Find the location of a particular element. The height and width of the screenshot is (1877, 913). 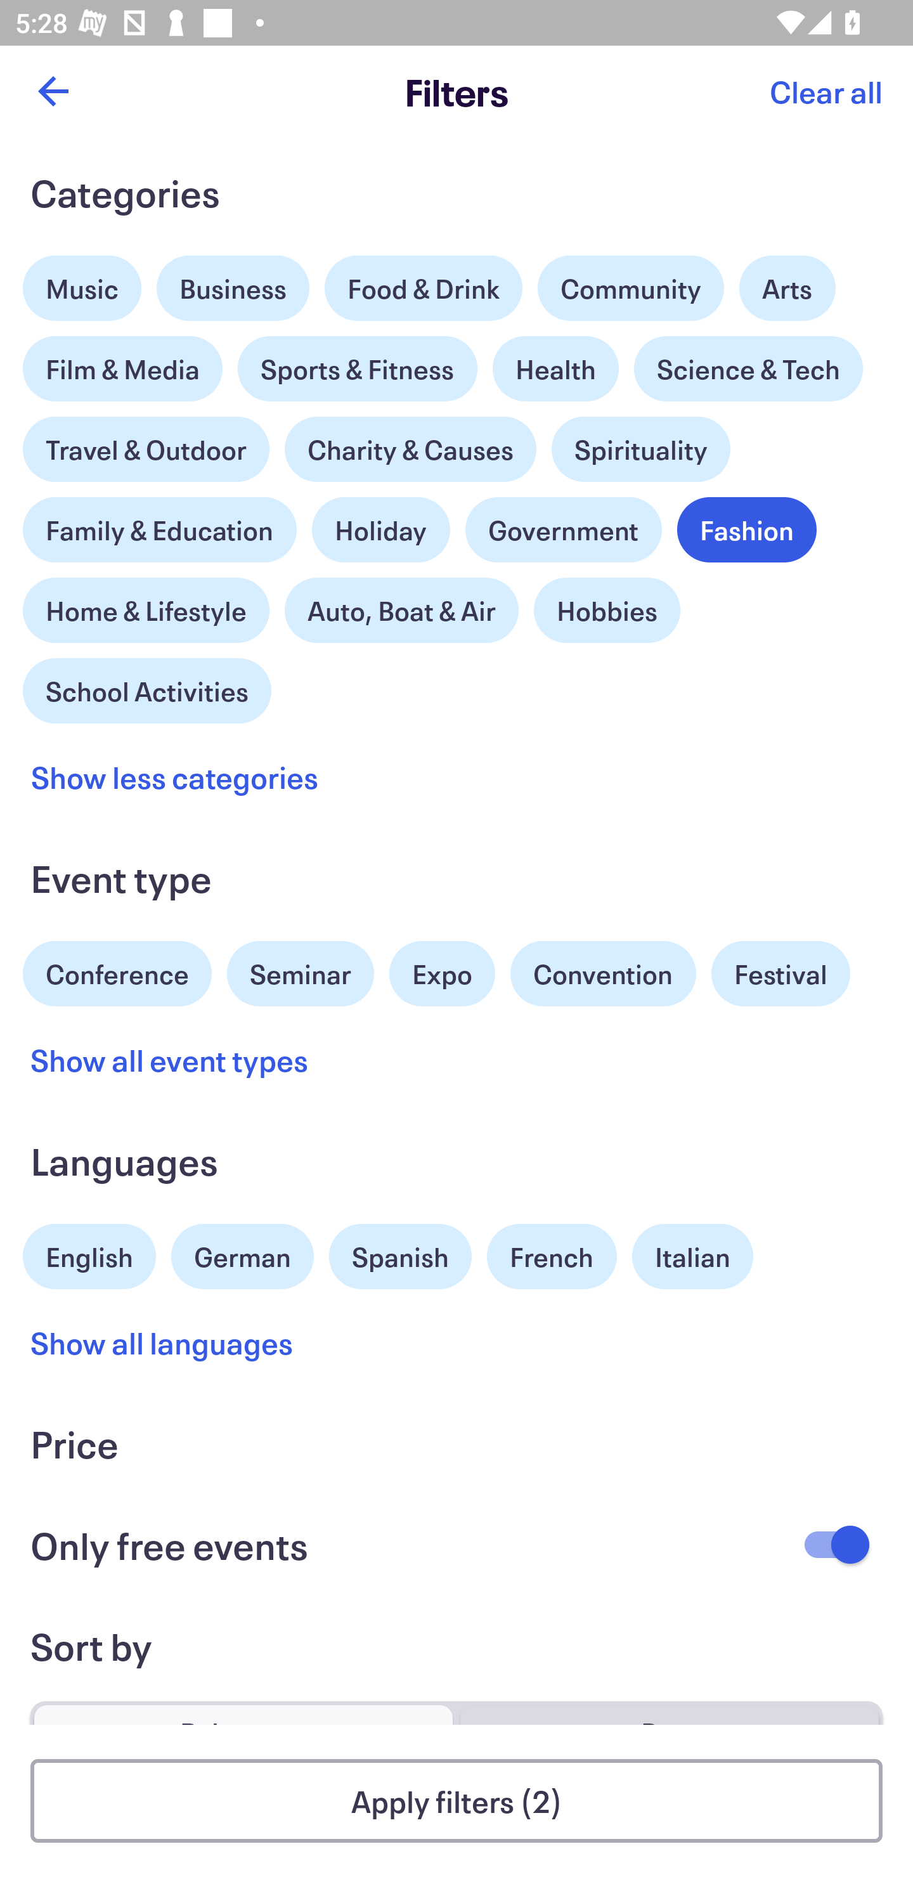

Health is located at coordinates (555, 369).